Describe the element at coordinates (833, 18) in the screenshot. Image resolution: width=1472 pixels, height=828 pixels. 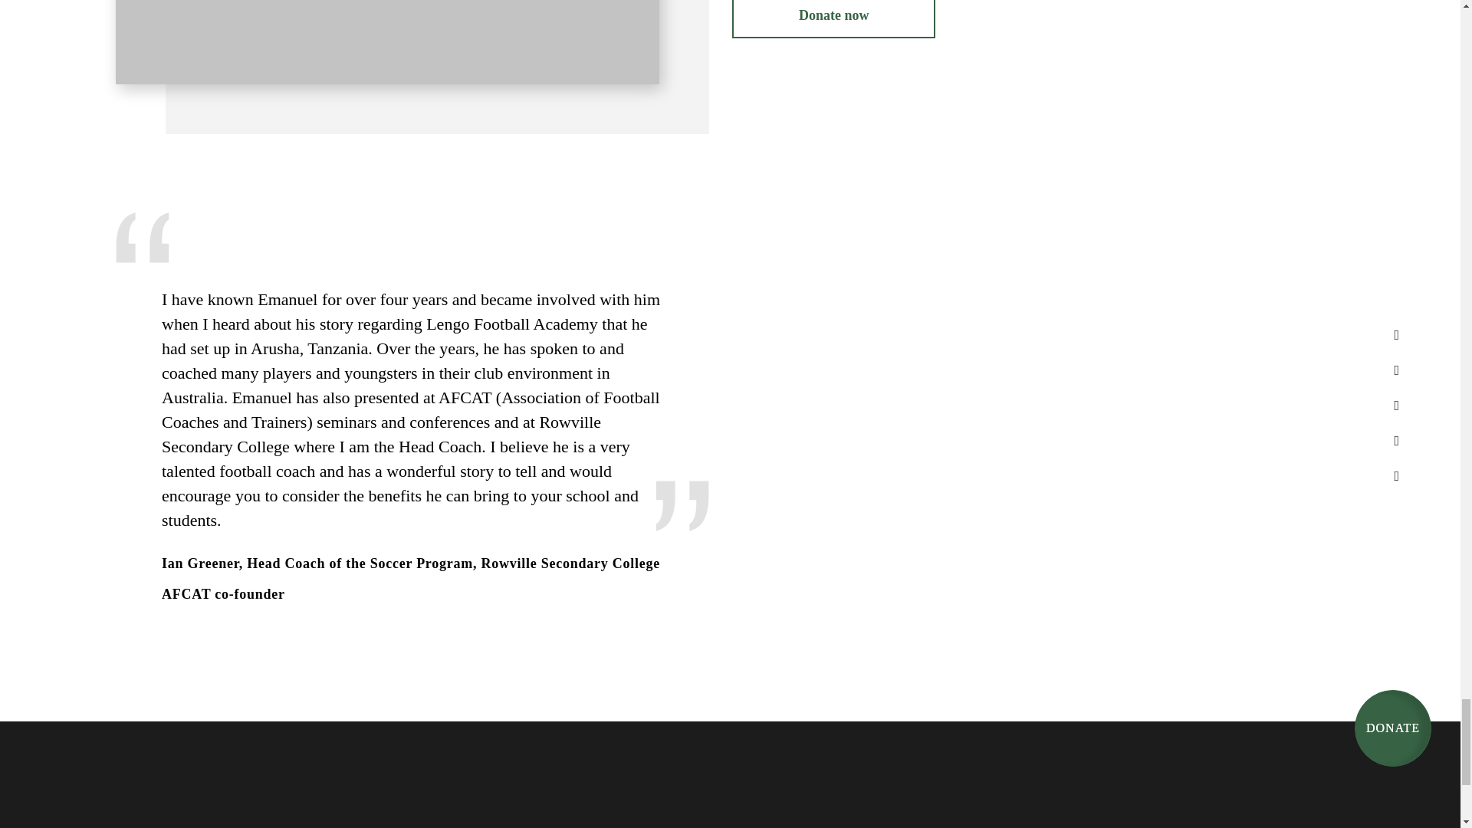
I see `Donate now` at that location.